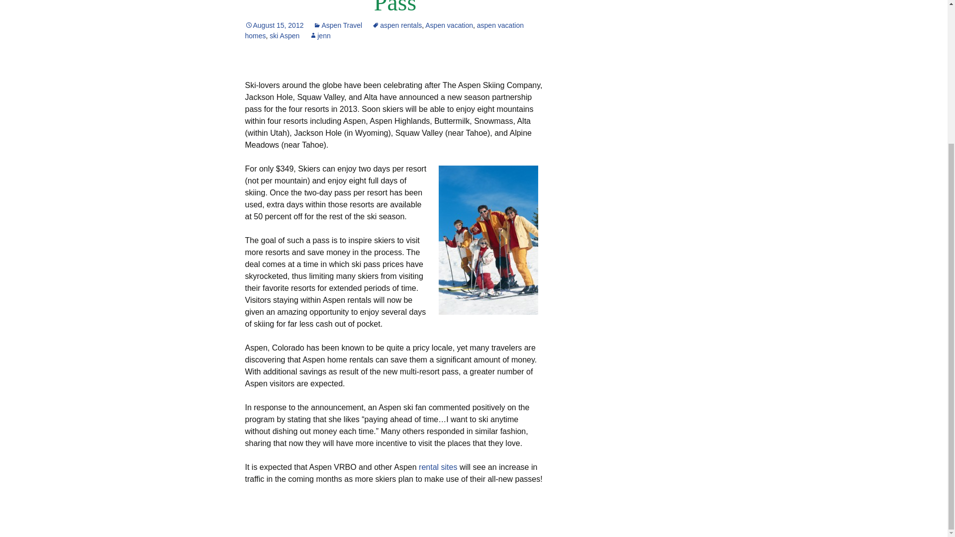  Describe the element at coordinates (438, 467) in the screenshot. I see `rental sites` at that location.